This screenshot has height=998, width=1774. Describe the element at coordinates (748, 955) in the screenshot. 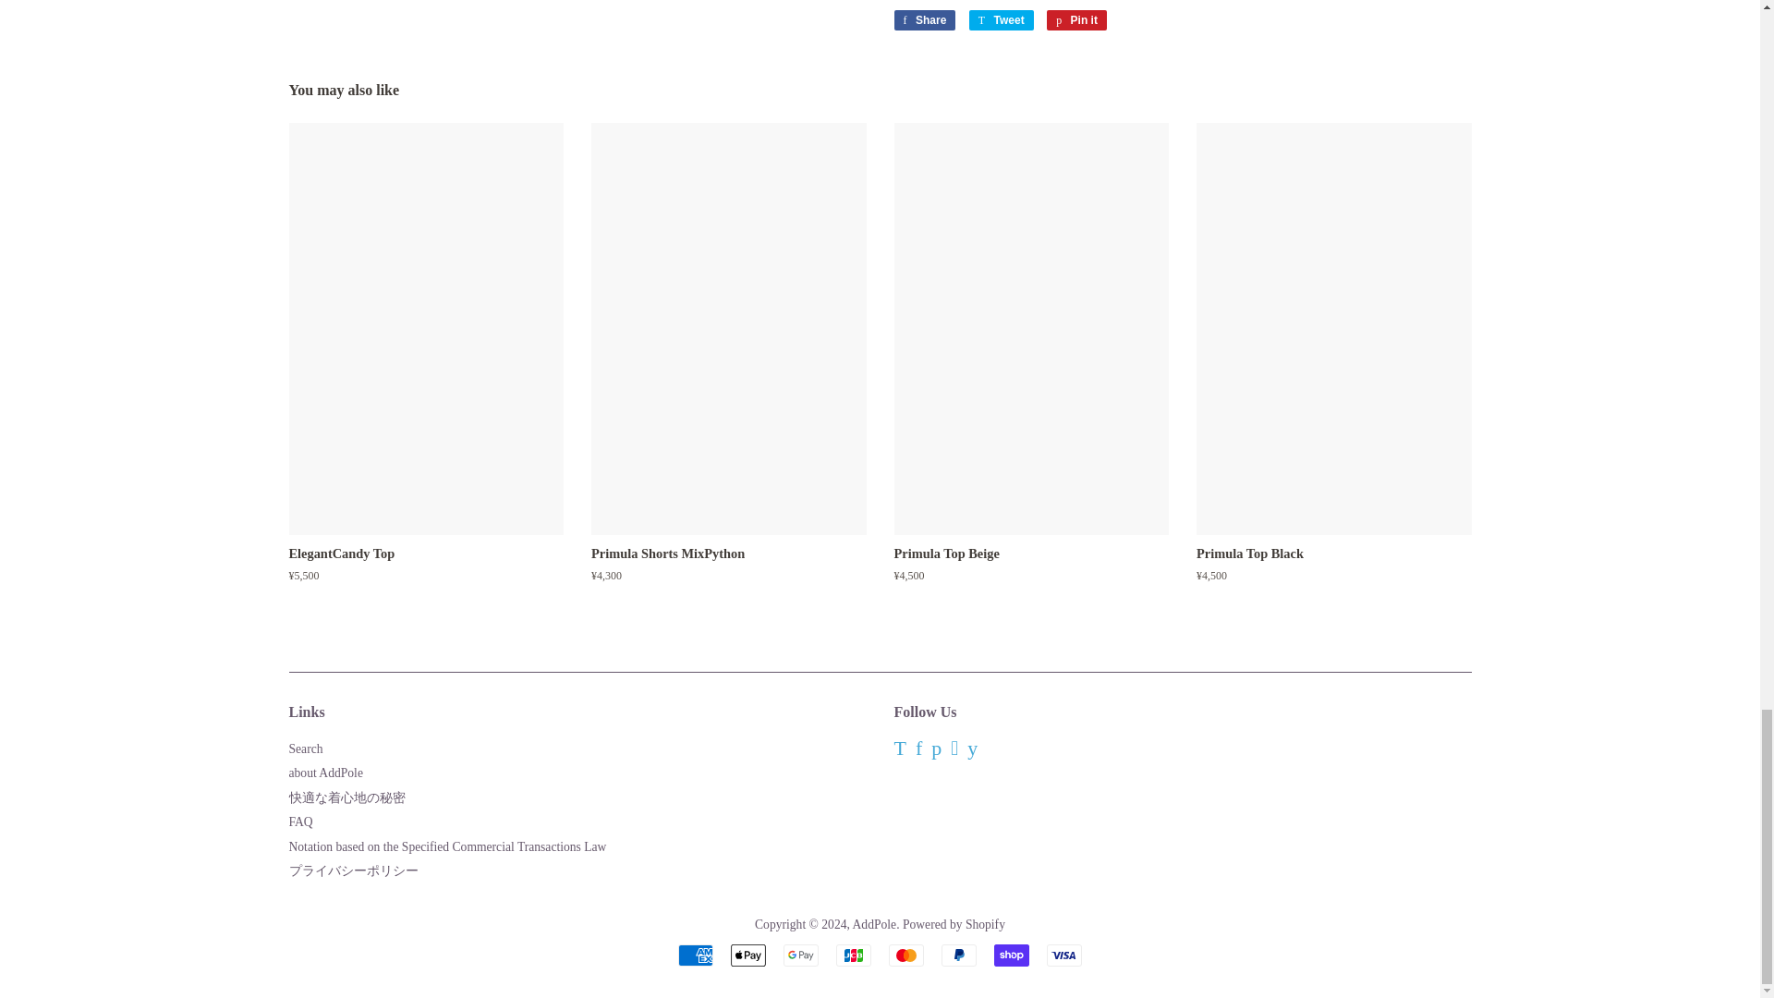

I see `Apple Pay` at that location.